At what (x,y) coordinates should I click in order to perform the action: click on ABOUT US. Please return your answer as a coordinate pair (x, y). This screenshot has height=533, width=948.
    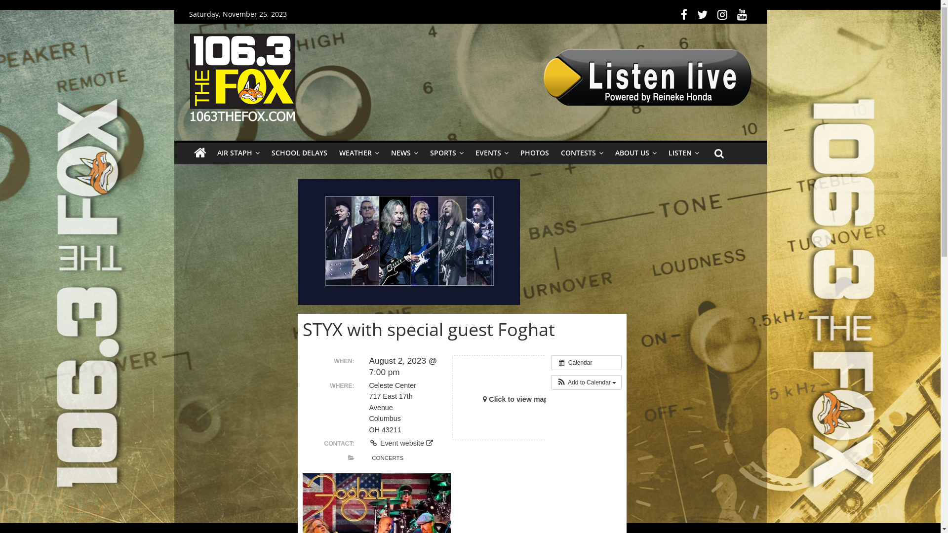
    Looking at the image, I should click on (636, 153).